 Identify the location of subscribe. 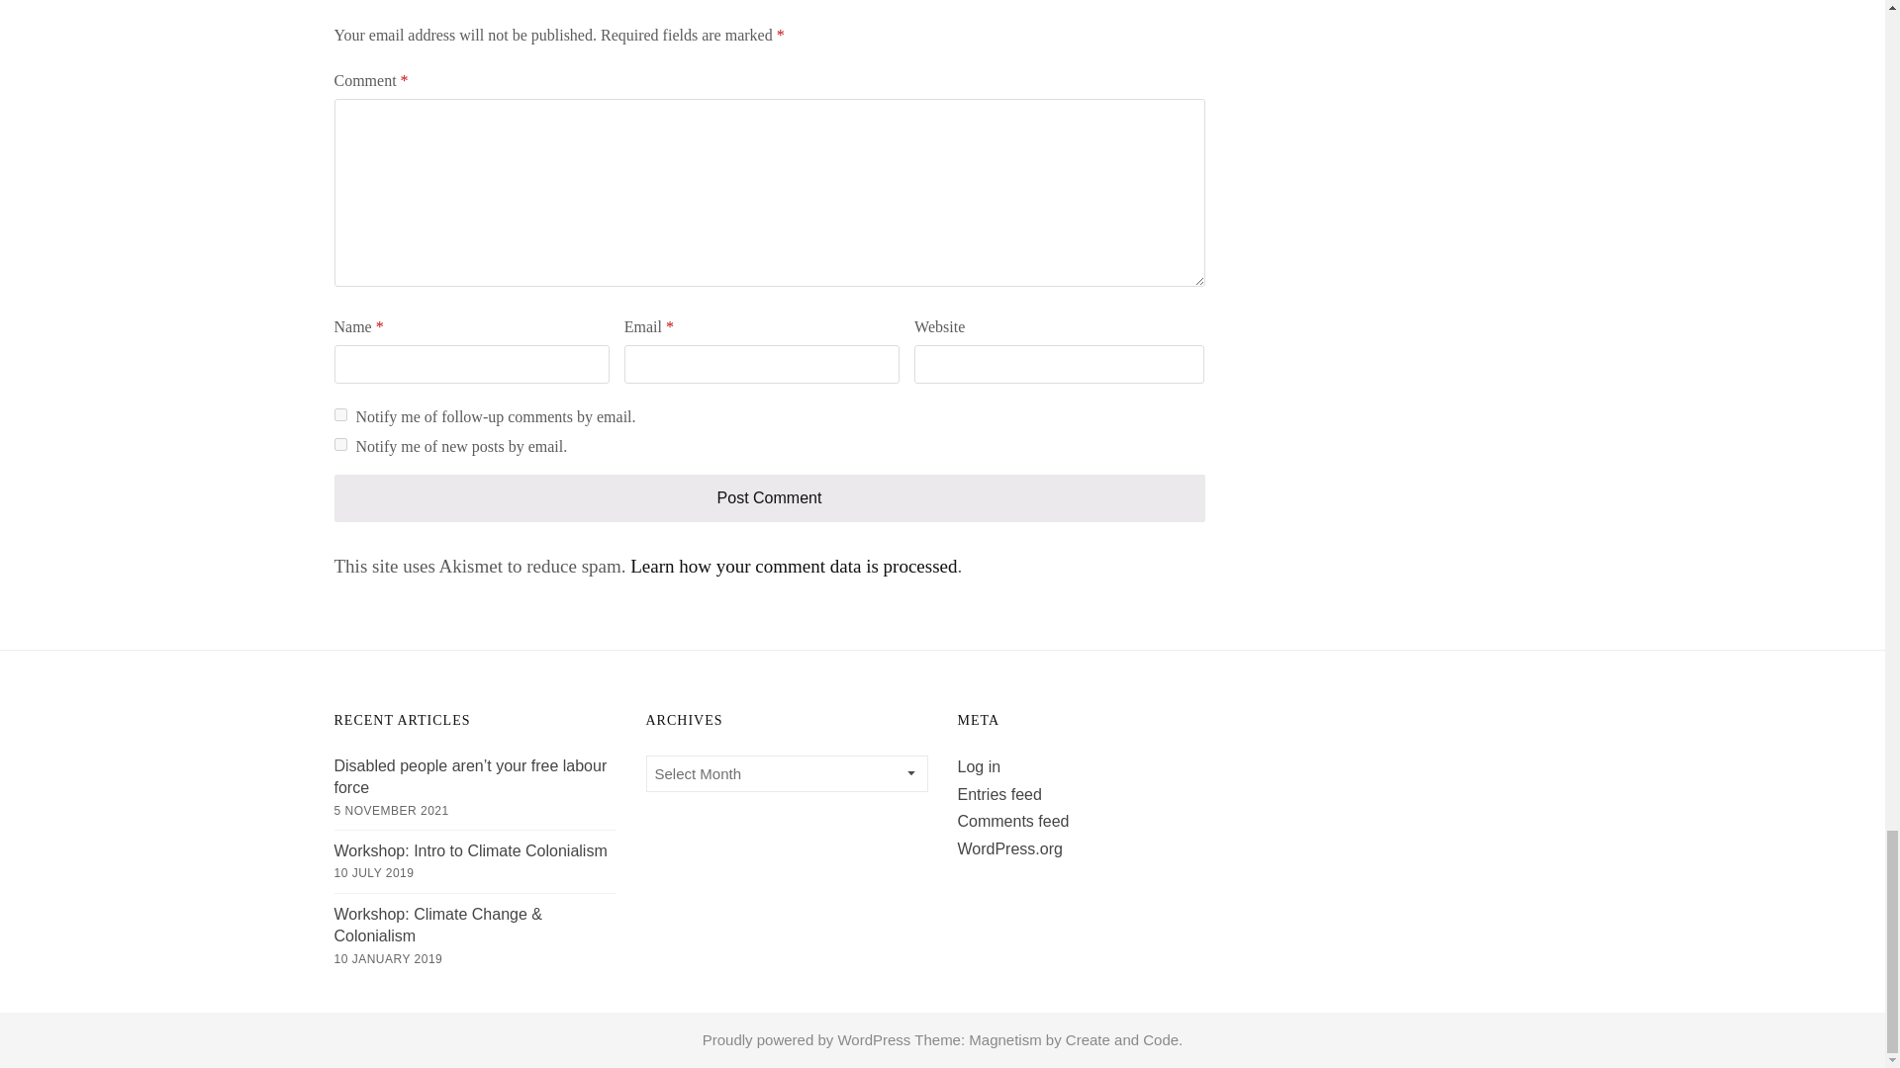
(340, 413).